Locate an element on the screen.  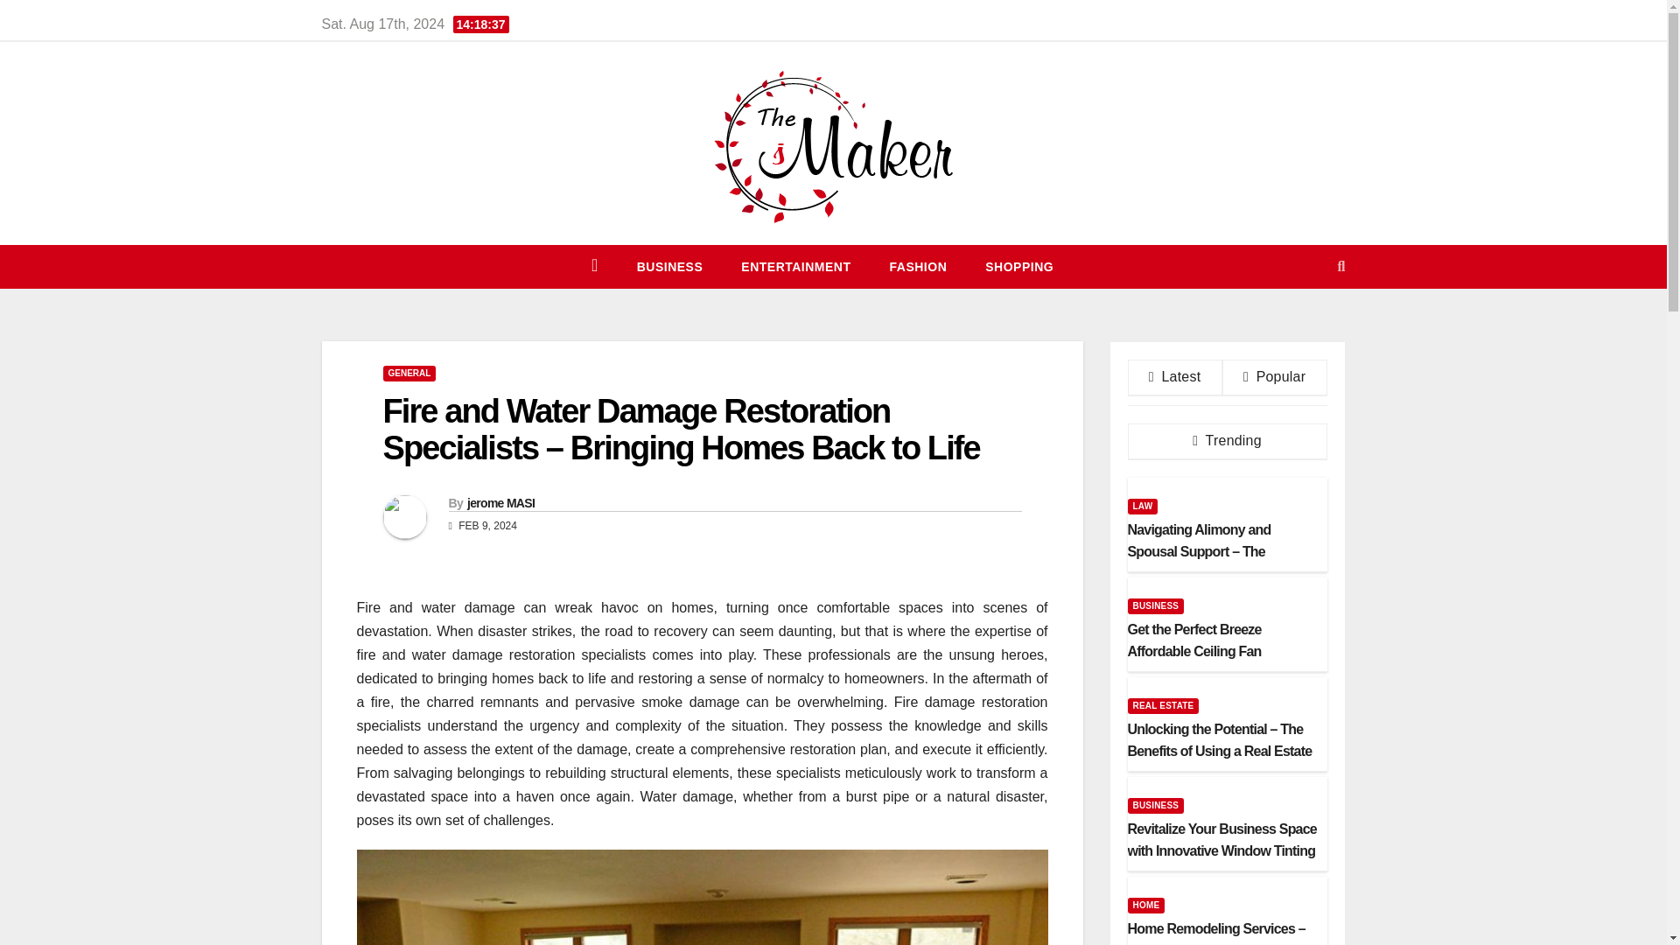
Fashion is located at coordinates (919, 266).